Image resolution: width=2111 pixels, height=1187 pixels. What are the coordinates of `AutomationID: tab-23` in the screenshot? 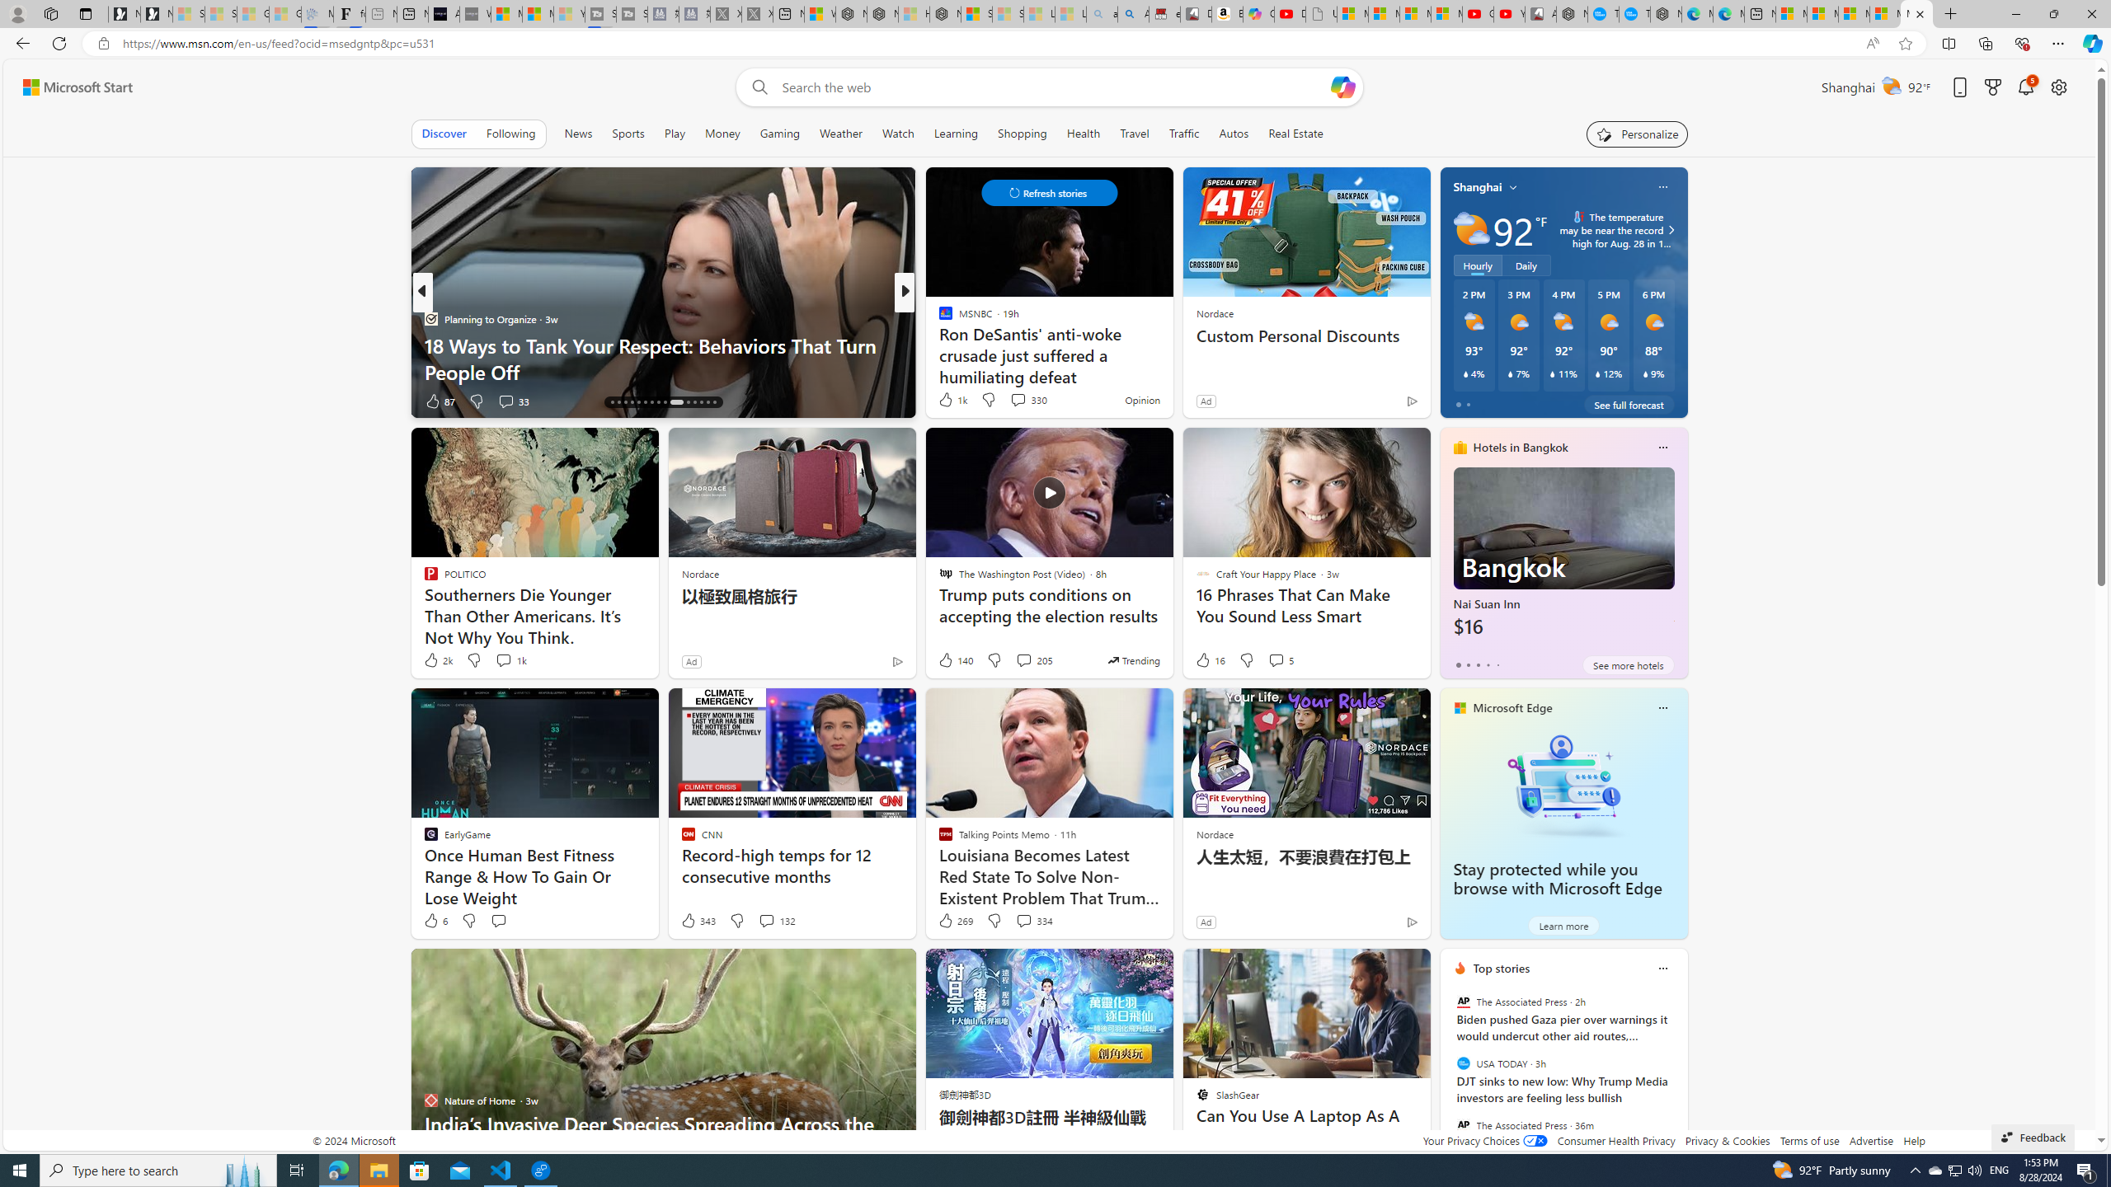 It's located at (658, 402).